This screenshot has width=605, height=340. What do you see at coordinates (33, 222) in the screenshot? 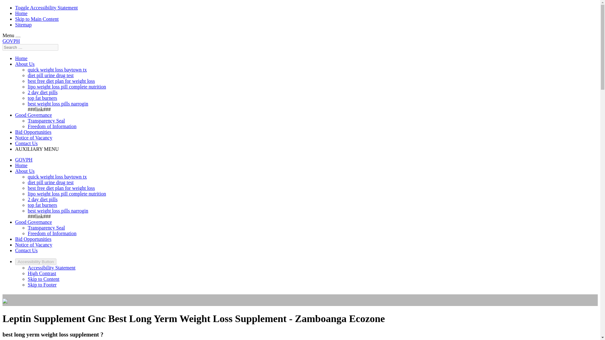
I see `Good Governance` at bounding box center [33, 222].